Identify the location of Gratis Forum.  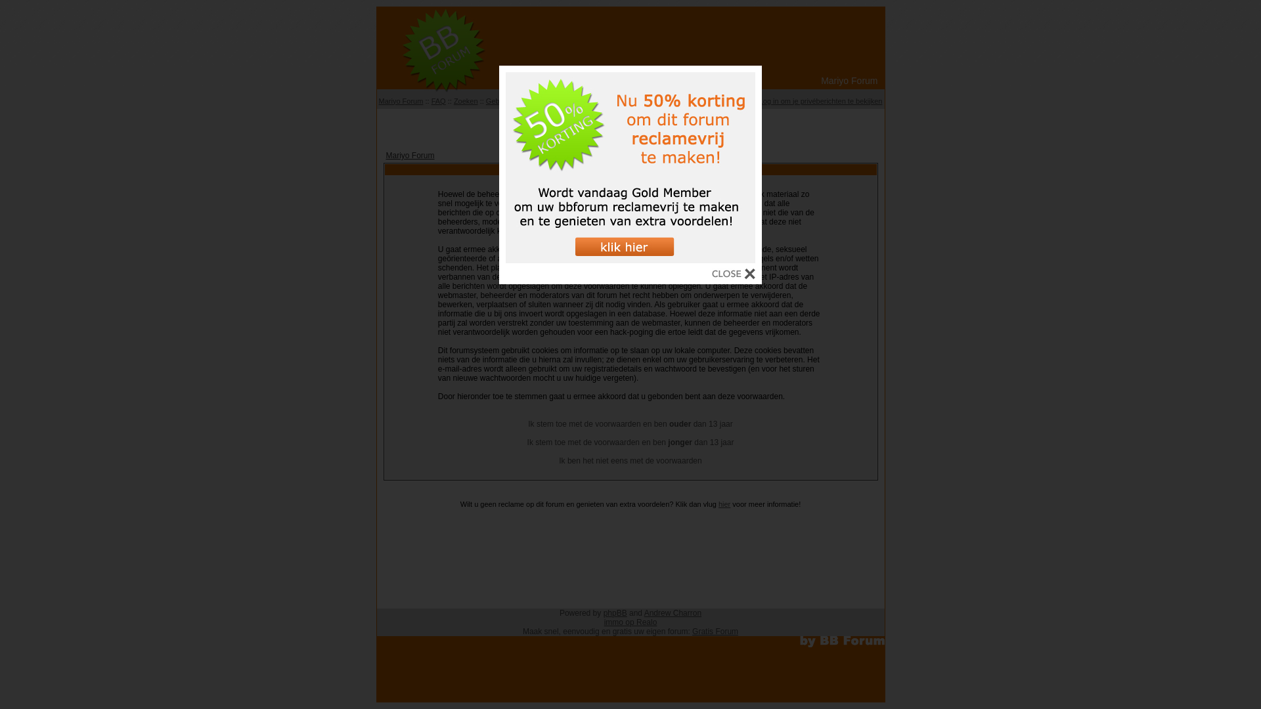
(715, 632).